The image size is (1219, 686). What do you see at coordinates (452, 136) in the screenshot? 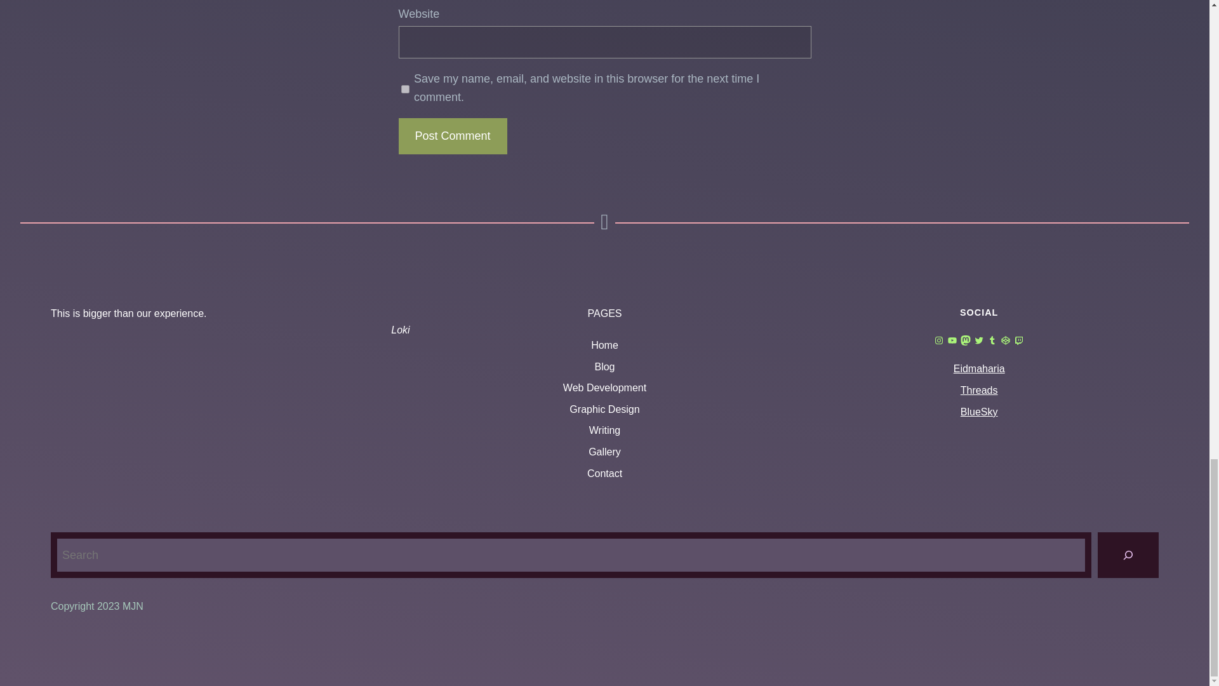
I see `Post Comment` at bounding box center [452, 136].